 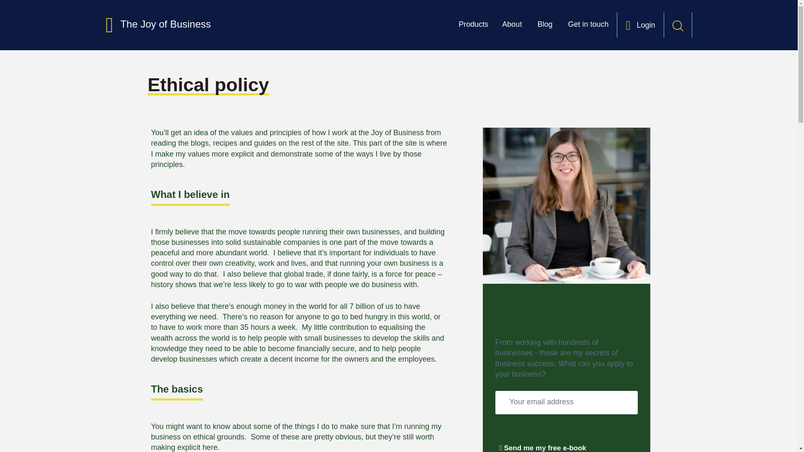 I want to click on Get in touch, so click(x=588, y=28).